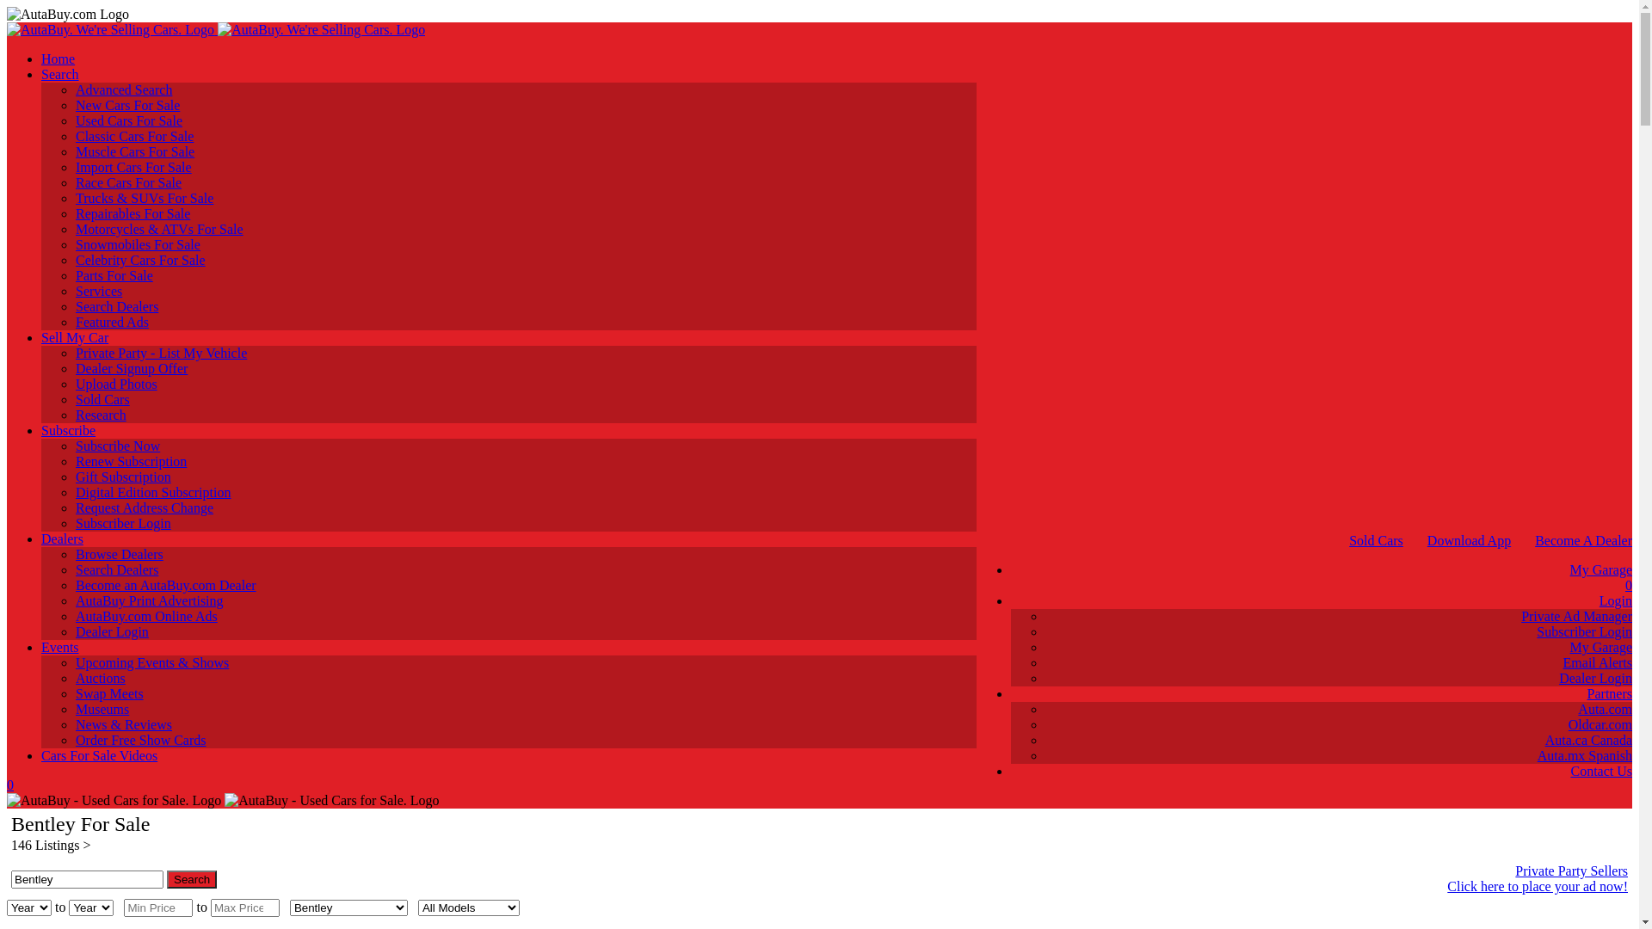  What do you see at coordinates (62, 538) in the screenshot?
I see `Dealers` at bounding box center [62, 538].